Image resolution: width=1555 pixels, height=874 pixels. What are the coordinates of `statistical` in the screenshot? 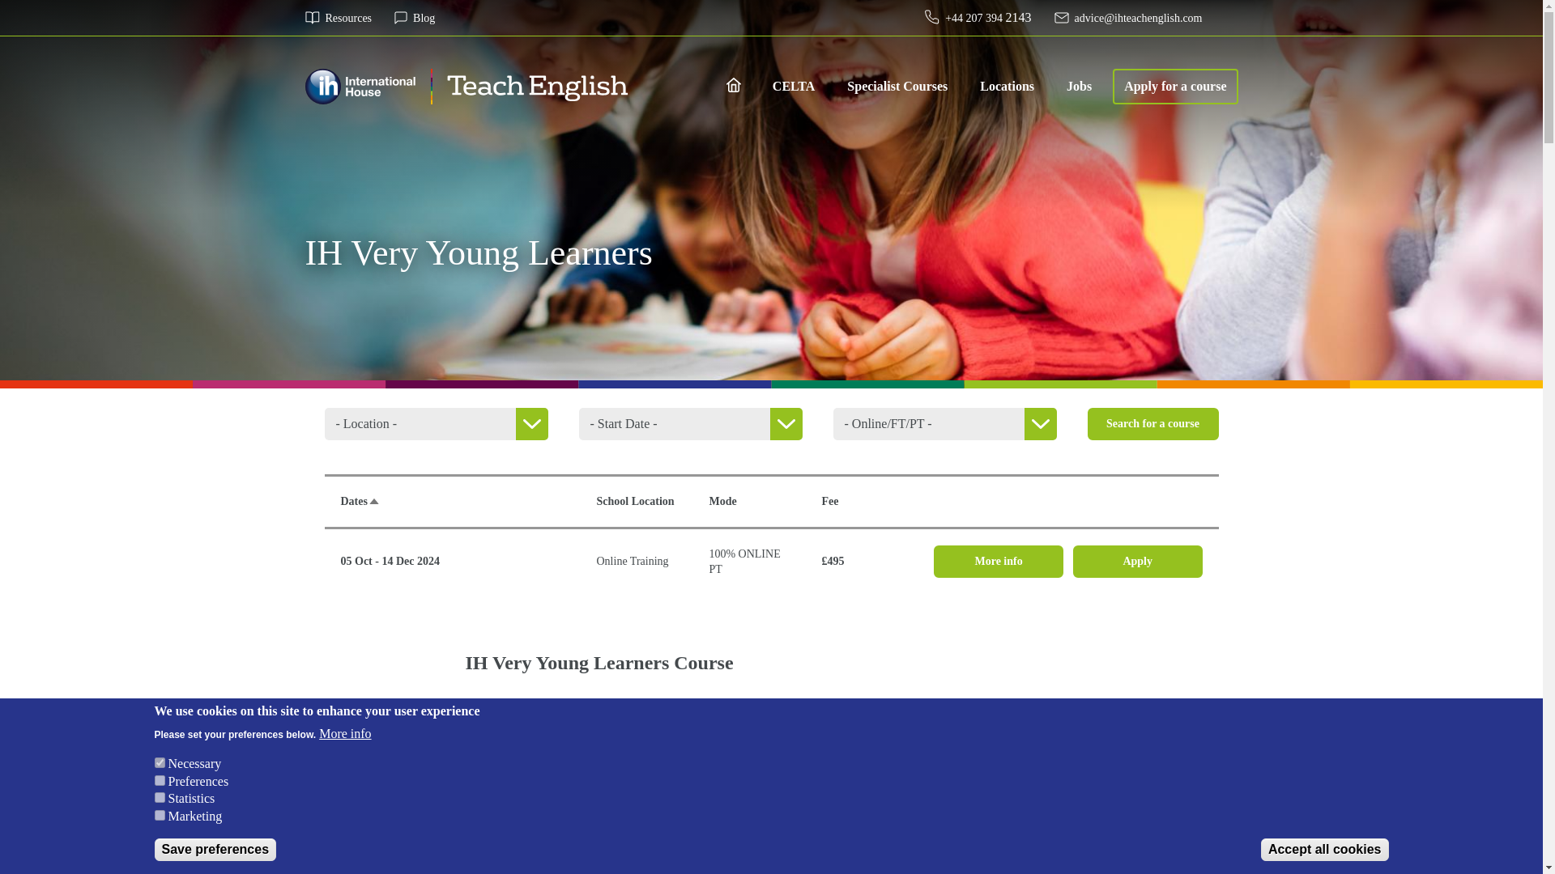 It's located at (159, 797).